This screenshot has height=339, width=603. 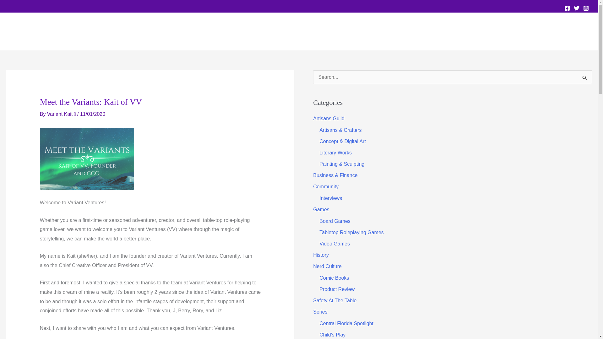 I want to click on Blog, so click(x=498, y=31).